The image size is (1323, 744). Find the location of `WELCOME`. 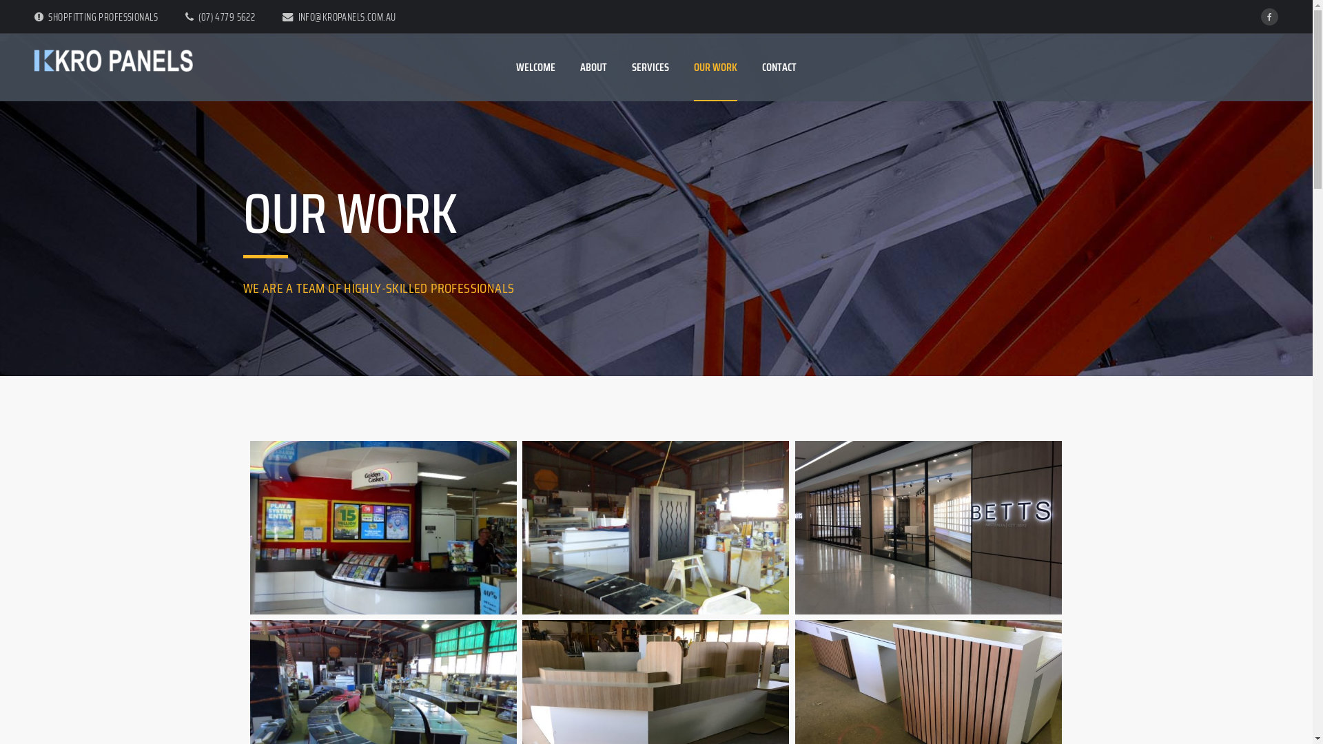

WELCOME is located at coordinates (536, 68).